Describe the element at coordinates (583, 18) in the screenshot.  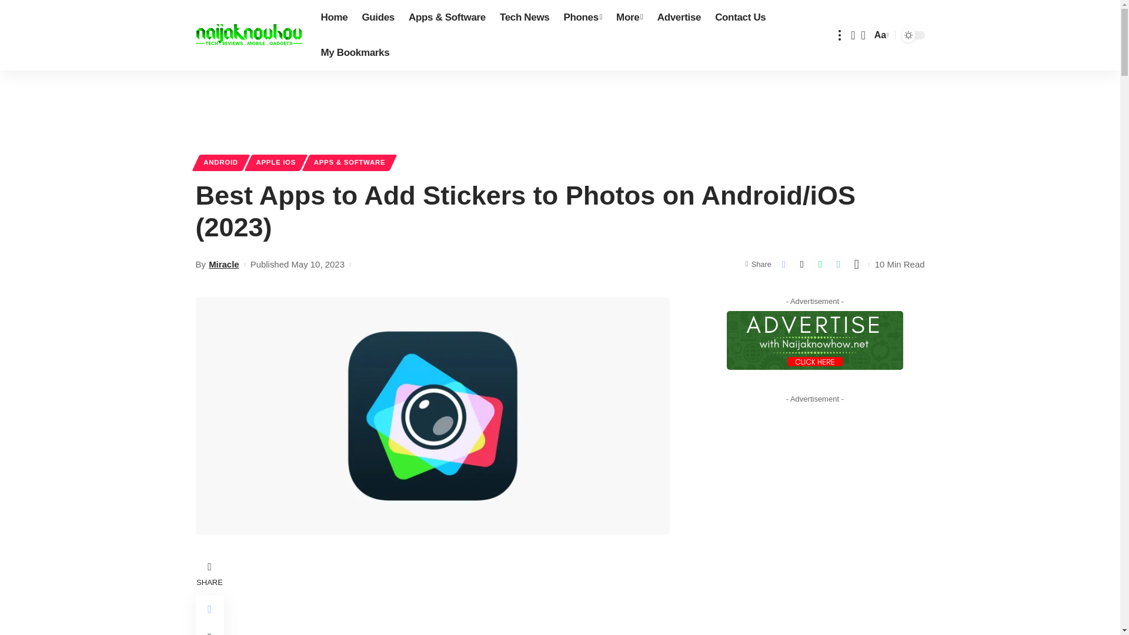
I see `Phones` at that location.